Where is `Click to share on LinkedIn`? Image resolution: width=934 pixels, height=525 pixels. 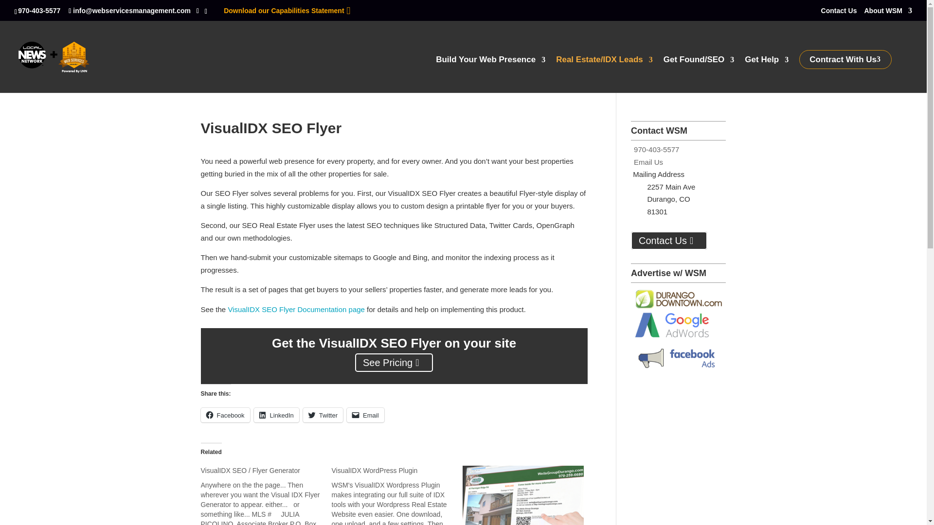
Click to share on LinkedIn is located at coordinates (276, 415).